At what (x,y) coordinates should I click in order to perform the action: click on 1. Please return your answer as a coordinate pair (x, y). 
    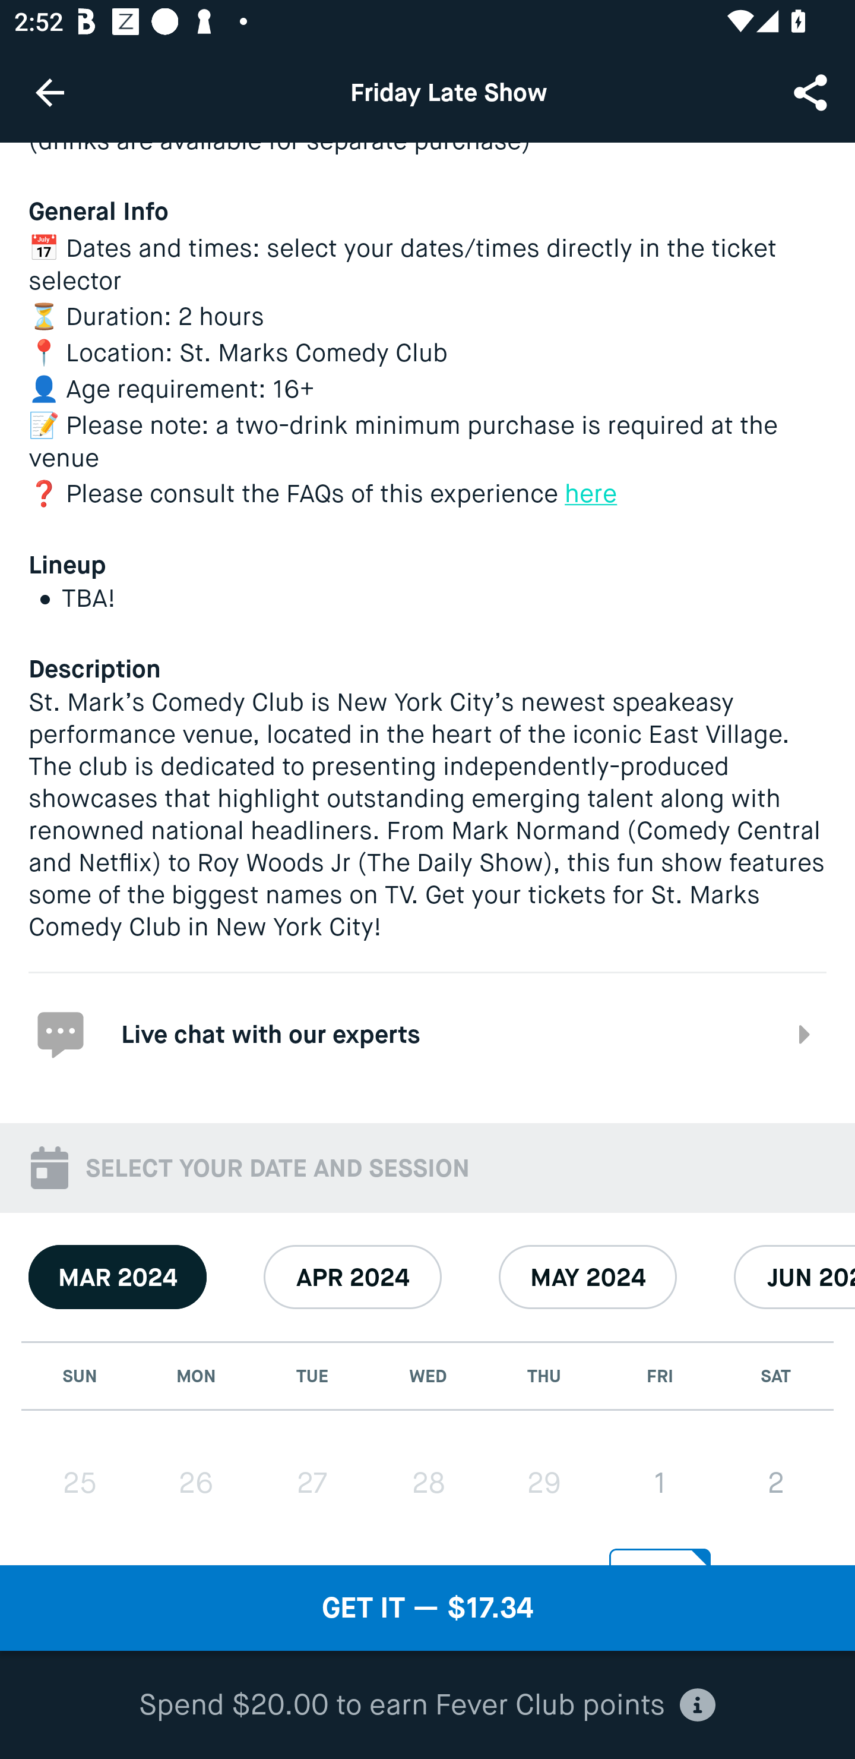
    Looking at the image, I should click on (659, 1483).